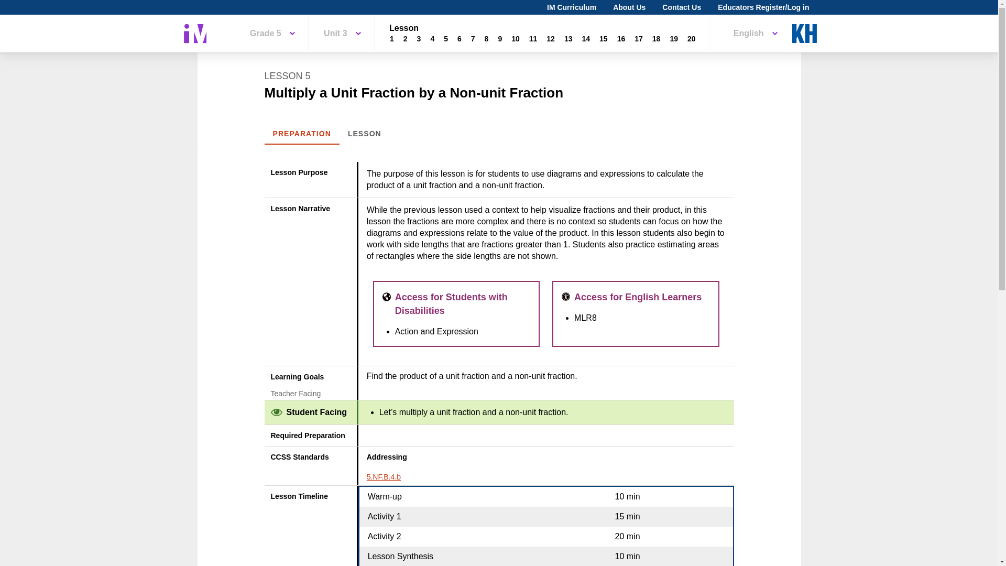 The width and height of the screenshot is (1006, 566). Describe the element at coordinates (432, 39) in the screenshot. I see `4` at that location.